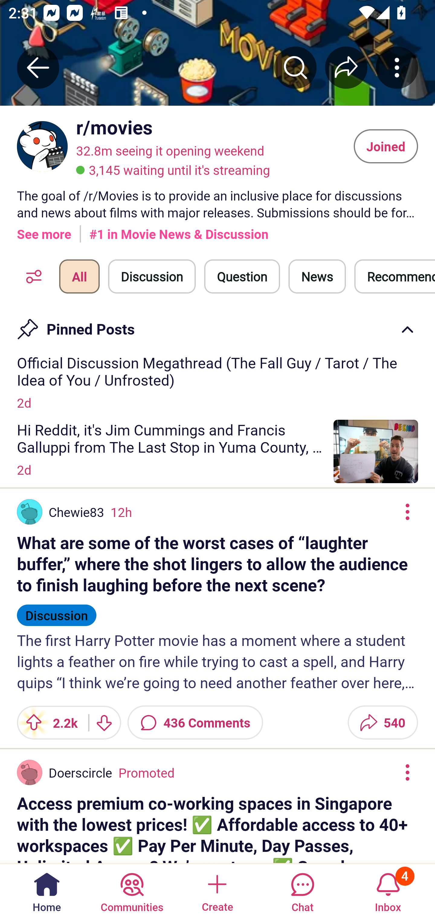 This screenshot has height=918, width=435. What do you see at coordinates (395, 277) in the screenshot?
I see `Recommendation` at bounding box center [395, 277].